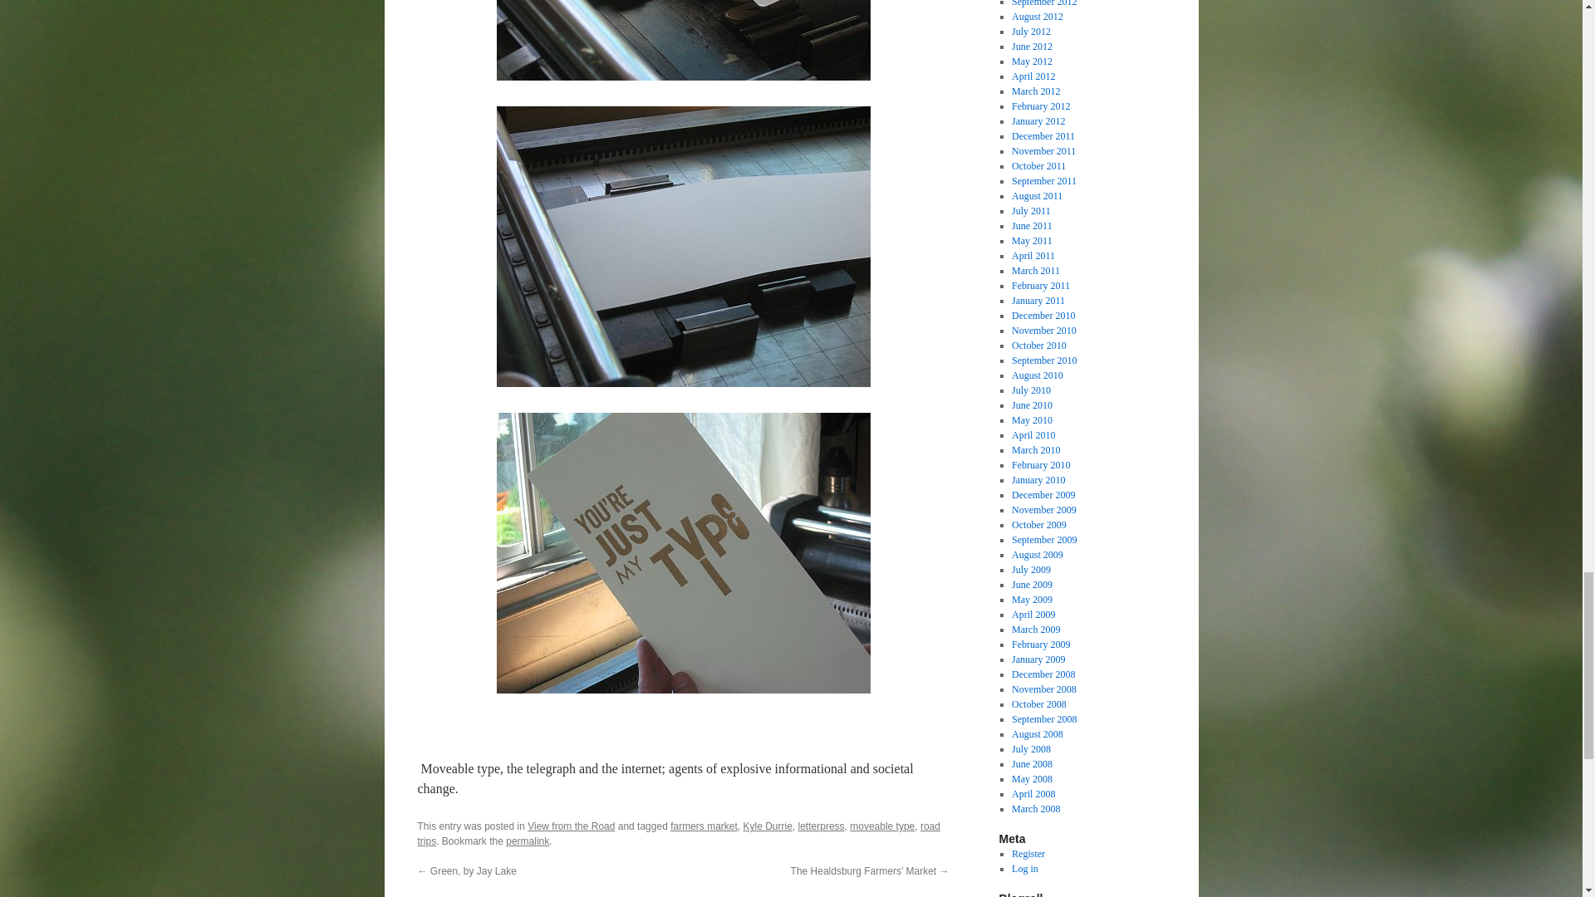 The image size is (1595, 897). What do you see at coordinates (683, 552) in the screenshot?
I see `just my type II` at bounding box center [683, 552].